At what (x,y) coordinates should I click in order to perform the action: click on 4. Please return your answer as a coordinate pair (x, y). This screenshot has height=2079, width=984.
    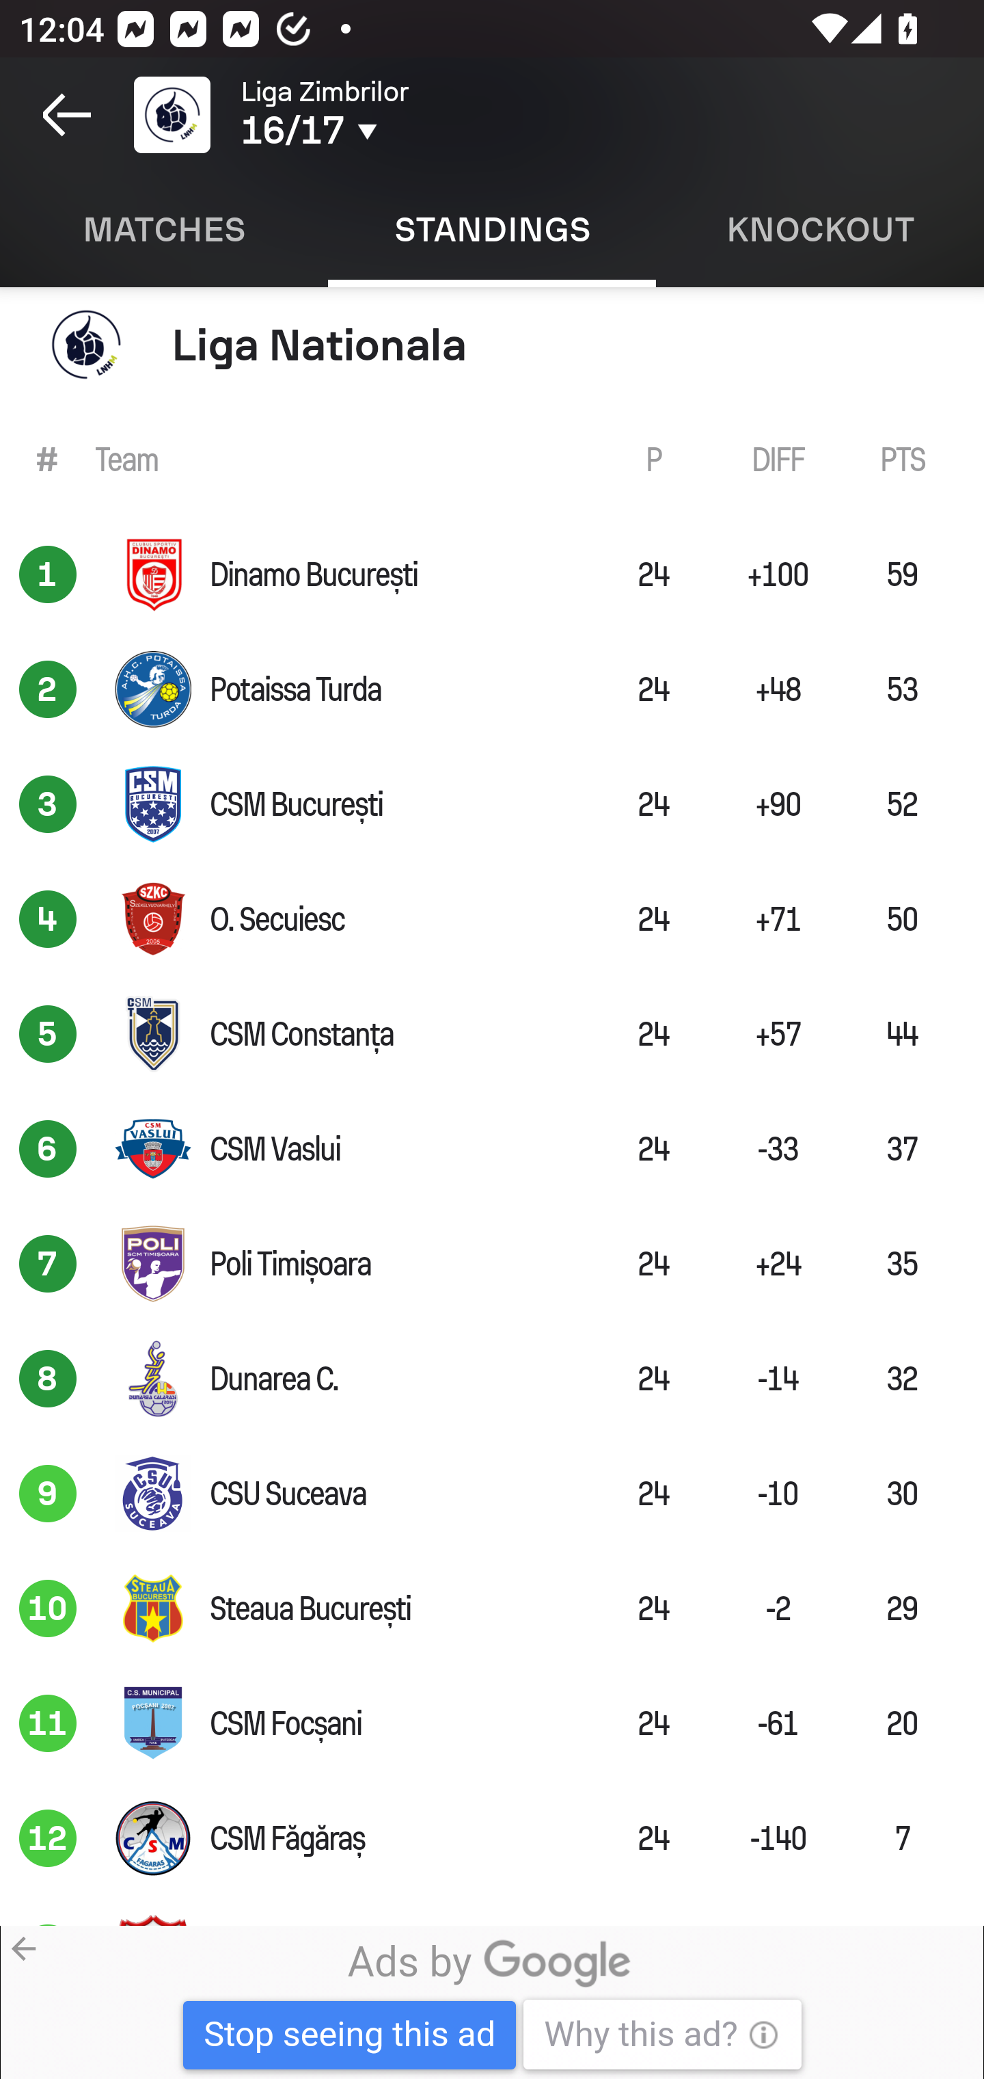
    Looking at the image, I should click on (48, 918).